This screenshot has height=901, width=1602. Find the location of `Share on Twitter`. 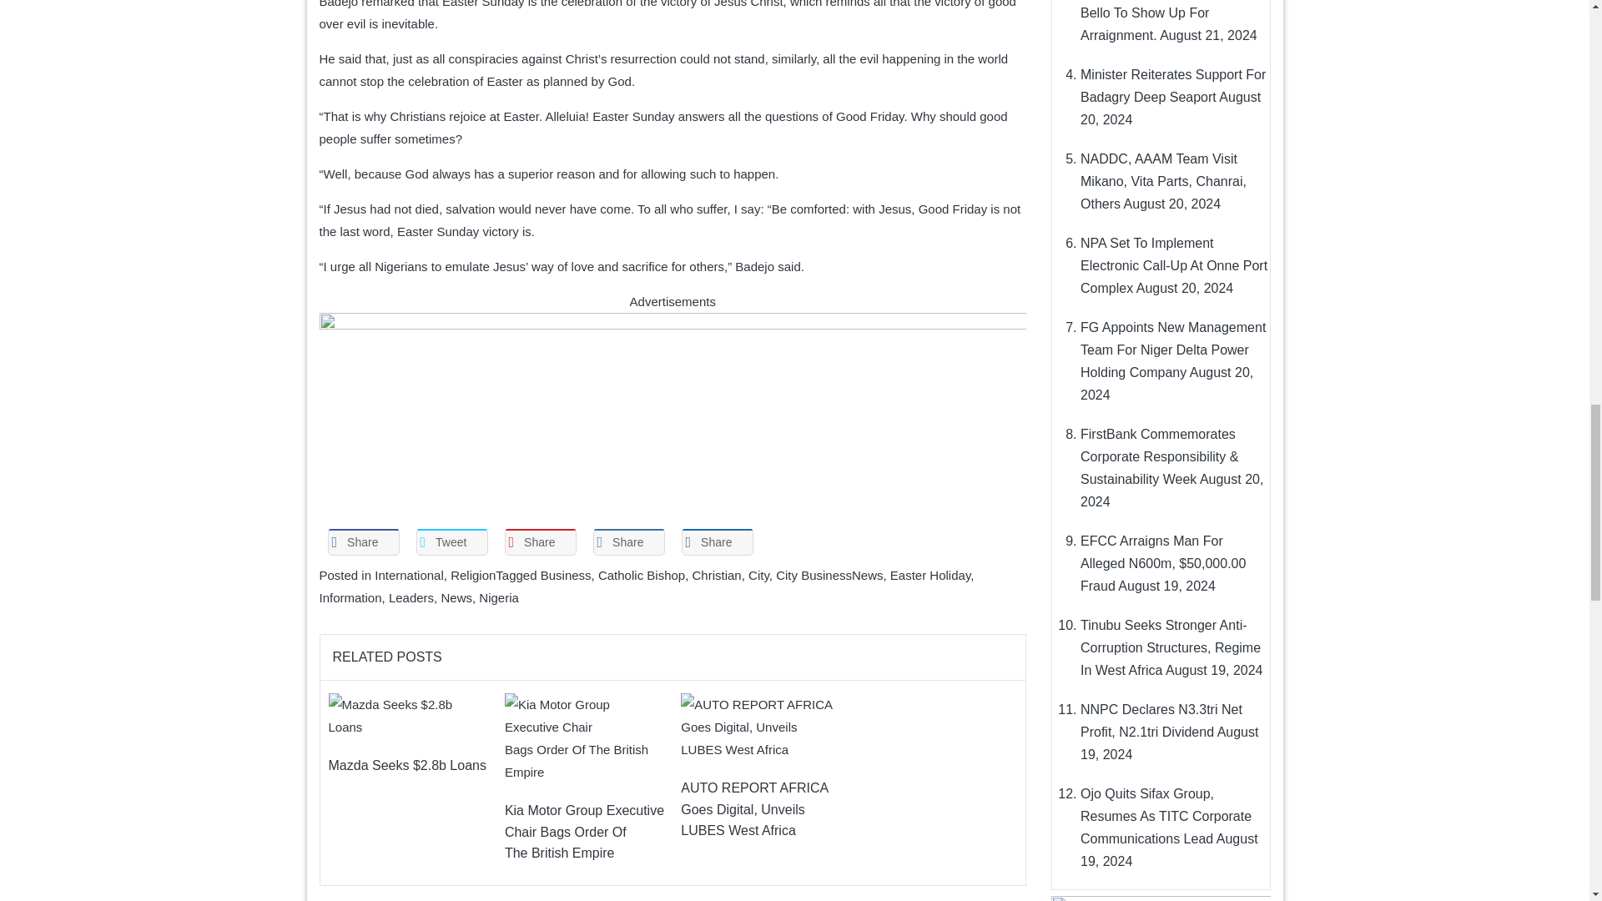

Share on Twitter is located at coordinates (451, 542).